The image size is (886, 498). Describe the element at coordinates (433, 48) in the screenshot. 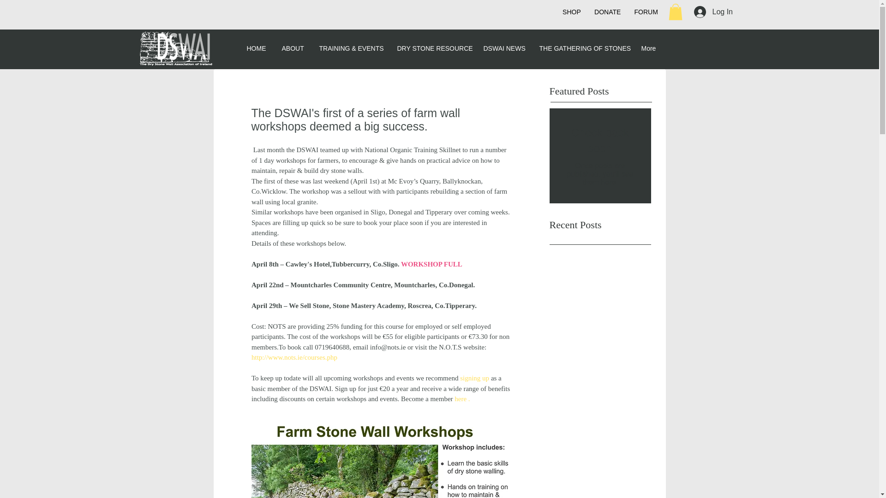

I see `DRY STONE RESOURCE` at that location.